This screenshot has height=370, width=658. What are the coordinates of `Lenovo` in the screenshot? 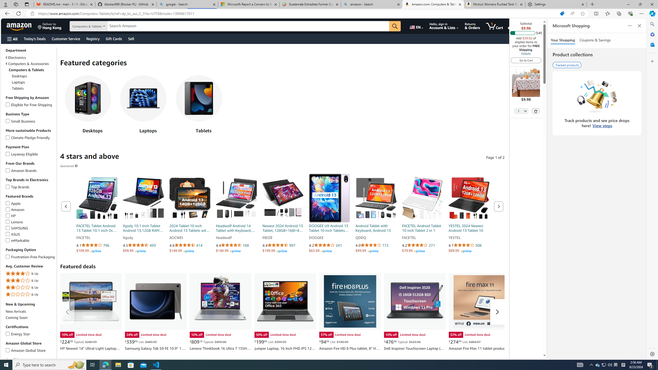 It's located at (8, 221).